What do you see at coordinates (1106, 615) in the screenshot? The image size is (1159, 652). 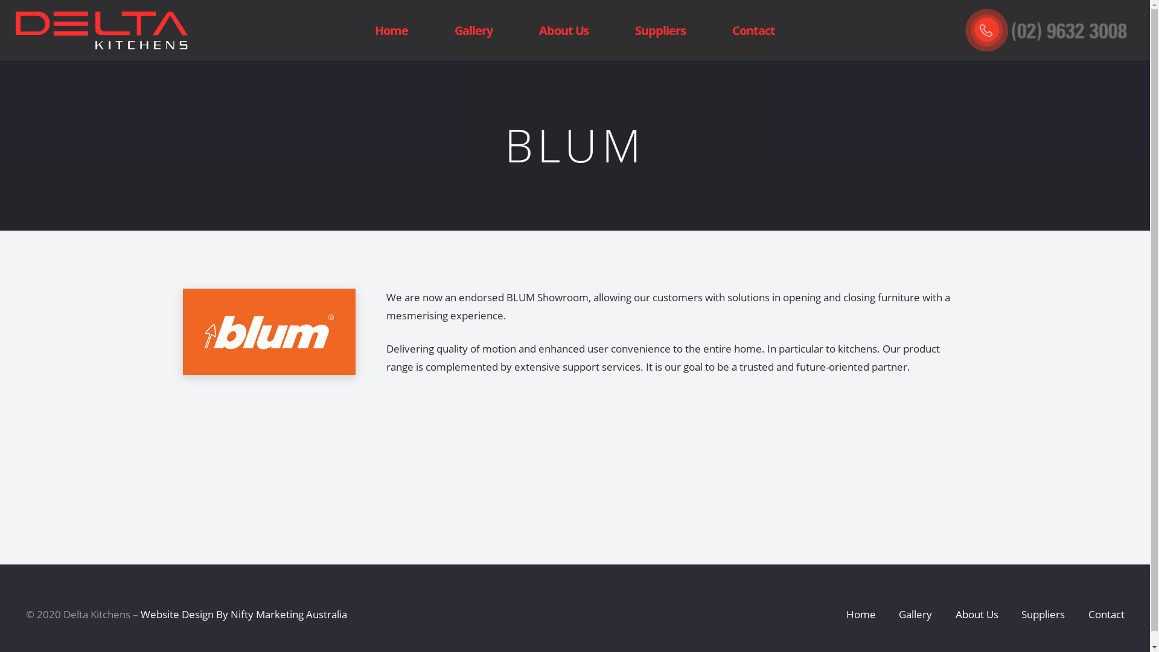 I see `Contact` at bounding box center [1106, 615].